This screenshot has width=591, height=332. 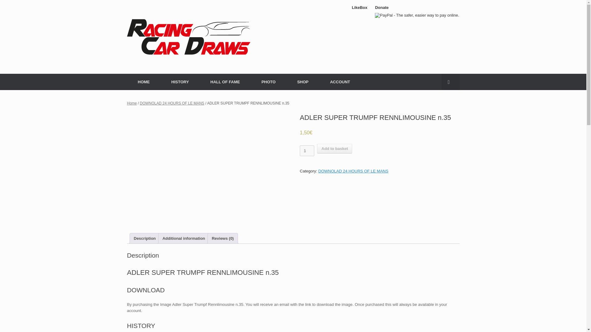 What do you see at coordinates (180, 82) in the screenshot?
I see `HISTORY` at bounding box center [180, 82].